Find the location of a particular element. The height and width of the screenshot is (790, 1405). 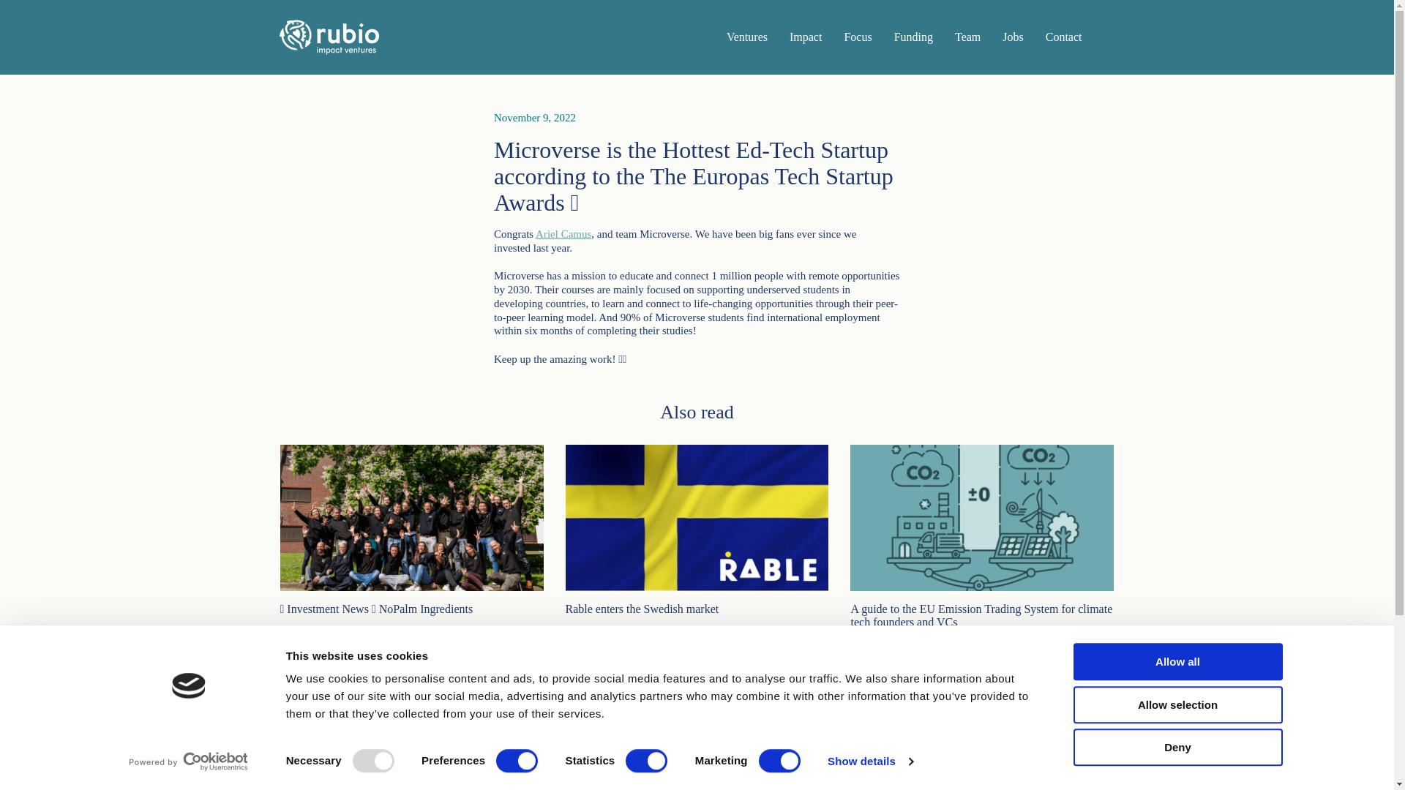

Rable enters the Swedish market is located at coordinates (697, 553).